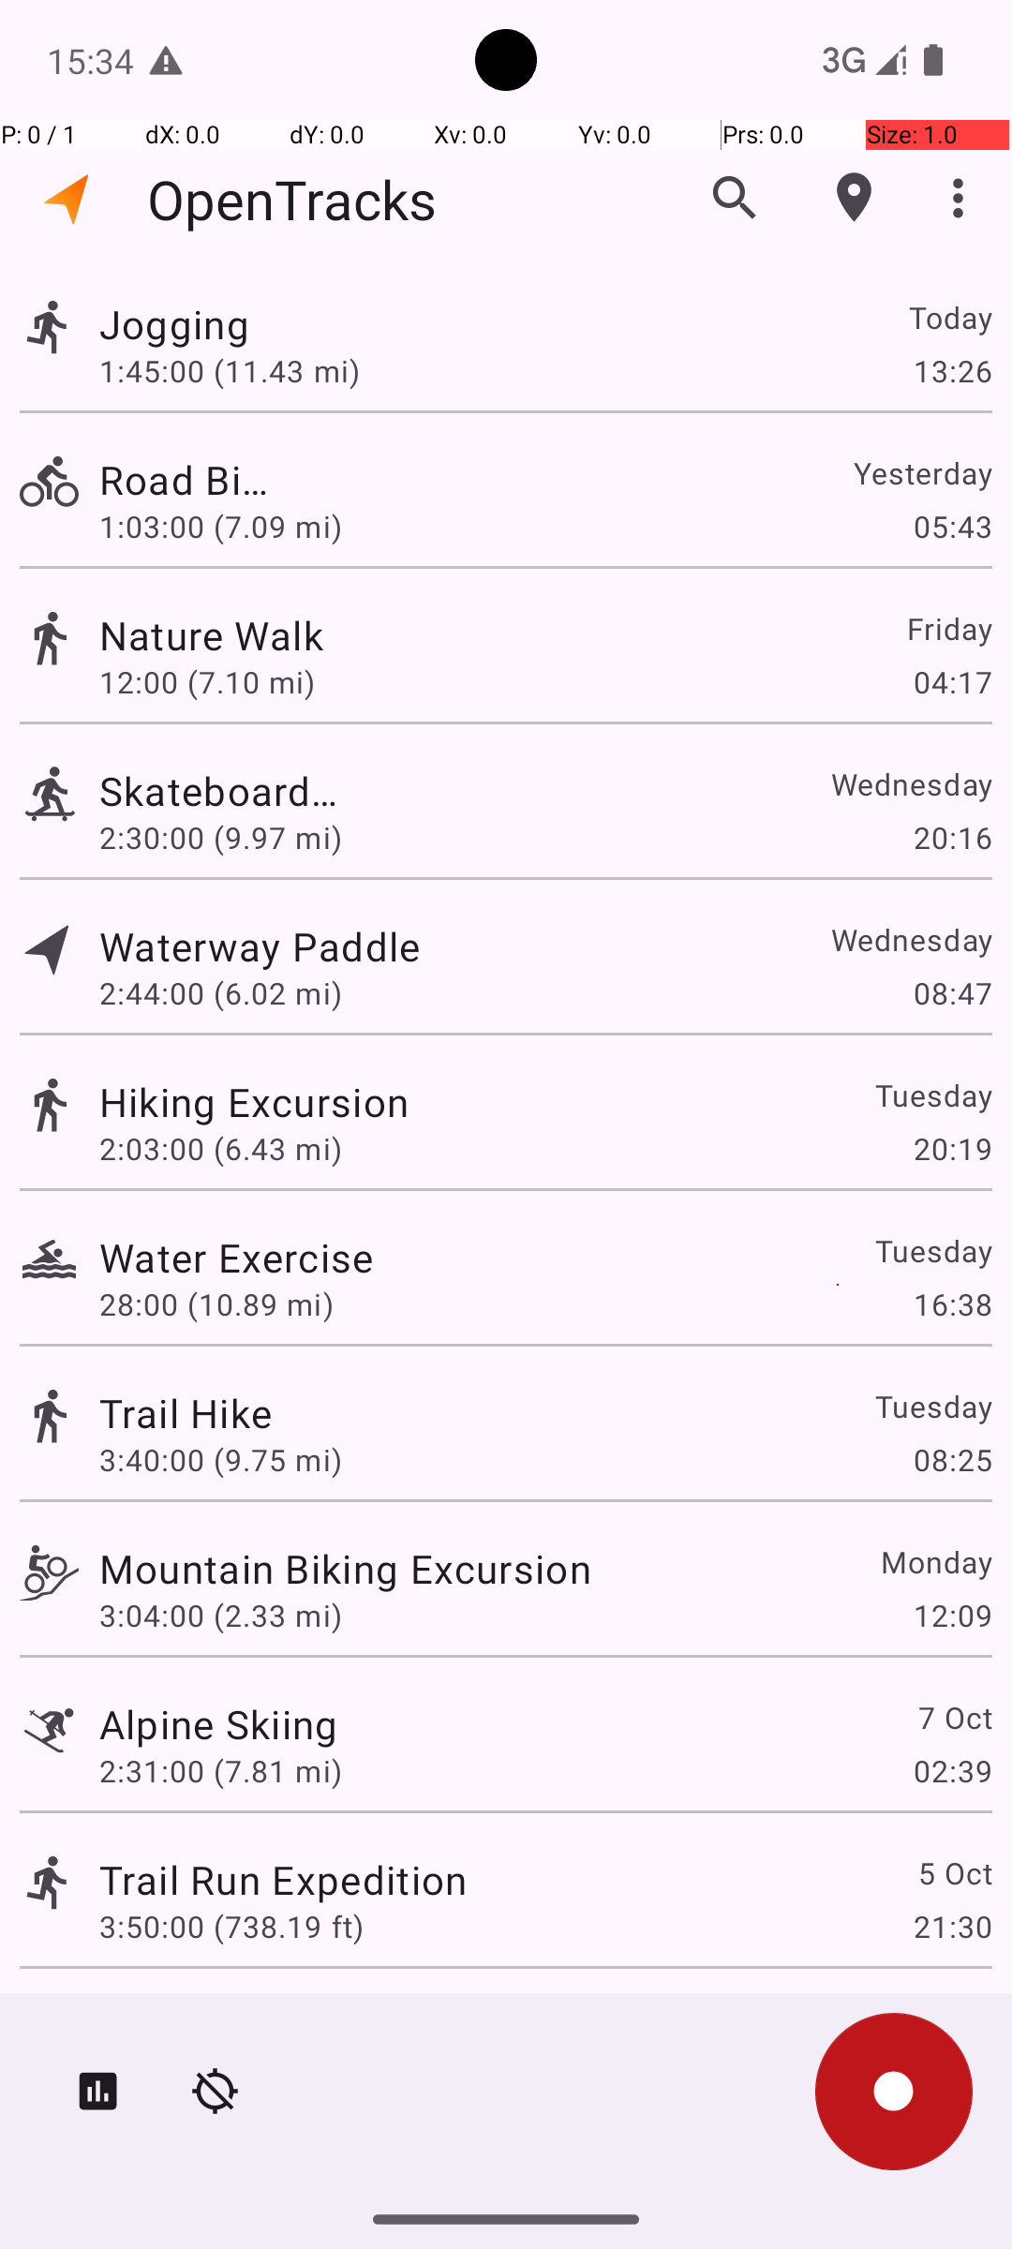 The width and height of the screenshot is (1012, 2249). I want to click on Trail Run Expedition, so click(283, 1880).